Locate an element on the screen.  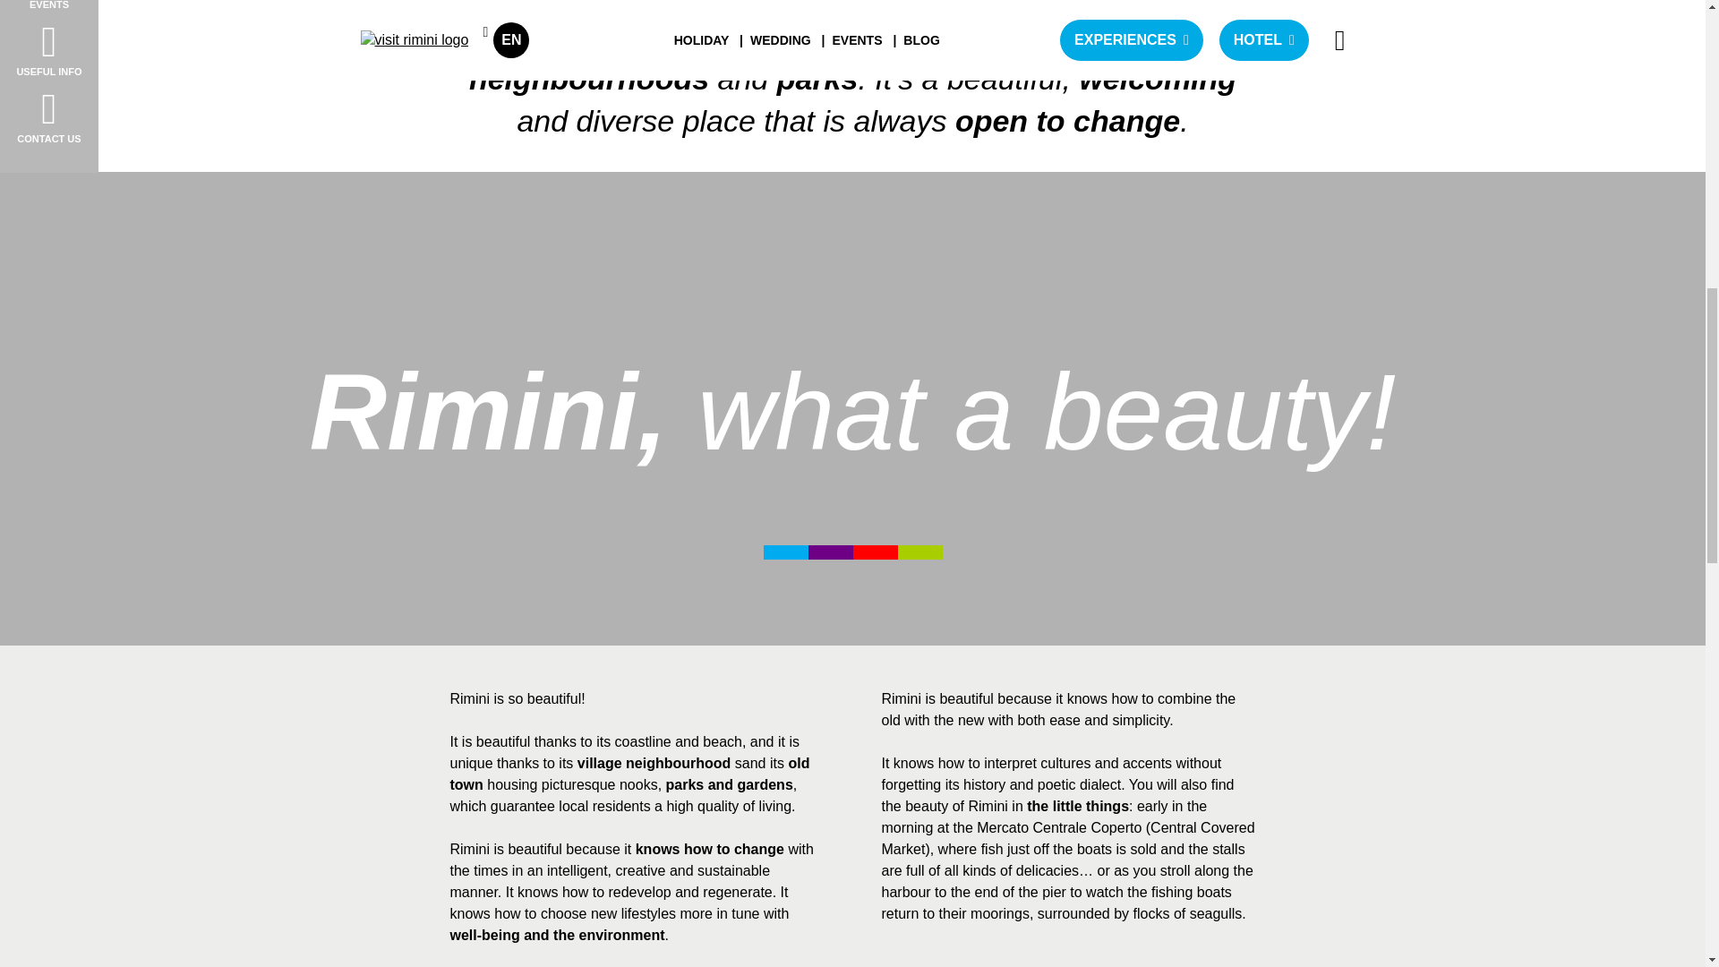
EVENTS is located at coordinates (48, 4).